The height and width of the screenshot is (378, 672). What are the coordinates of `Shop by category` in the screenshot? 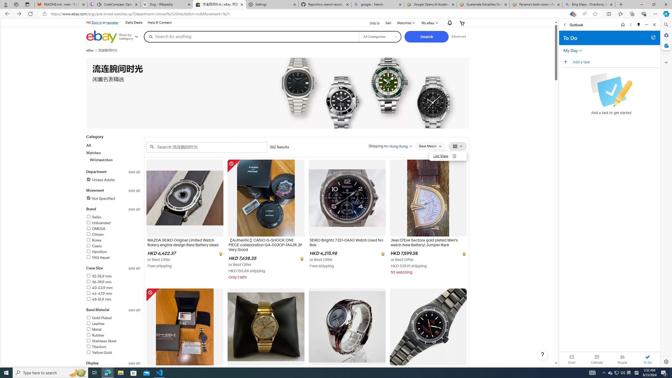 It's located at (131, 37).